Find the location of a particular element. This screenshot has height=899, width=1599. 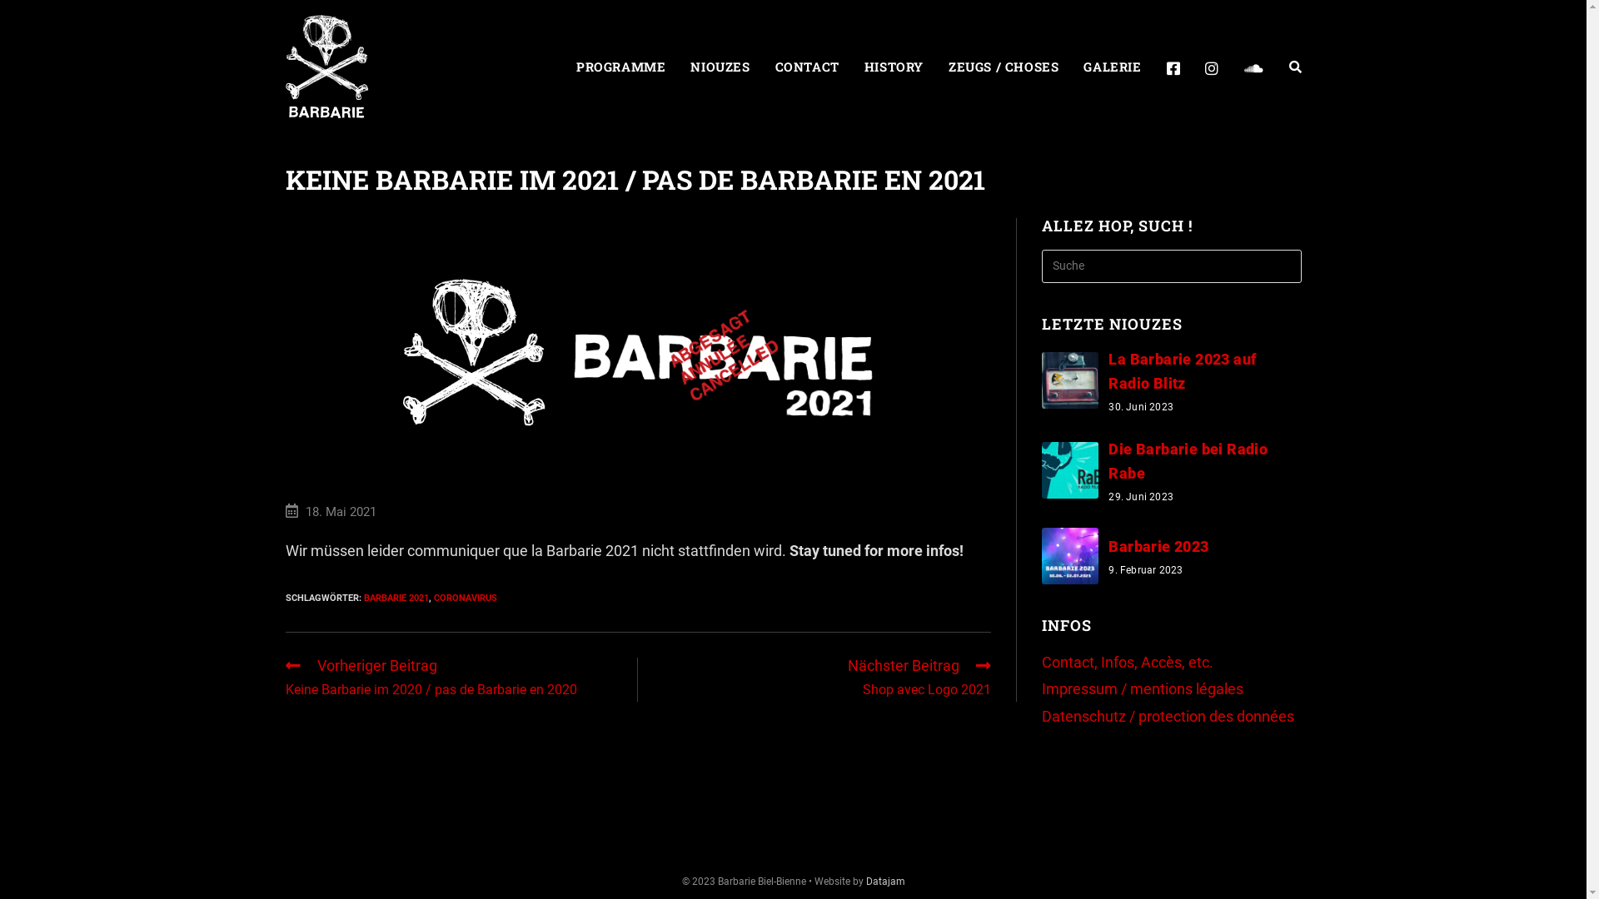

PROGRAMME is located at coordinates (621, 67).